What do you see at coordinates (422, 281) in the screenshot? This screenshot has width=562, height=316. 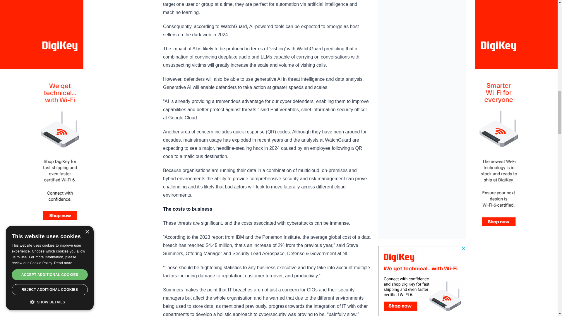 I see `3rd party ad content` at bounding box center [422, 281].